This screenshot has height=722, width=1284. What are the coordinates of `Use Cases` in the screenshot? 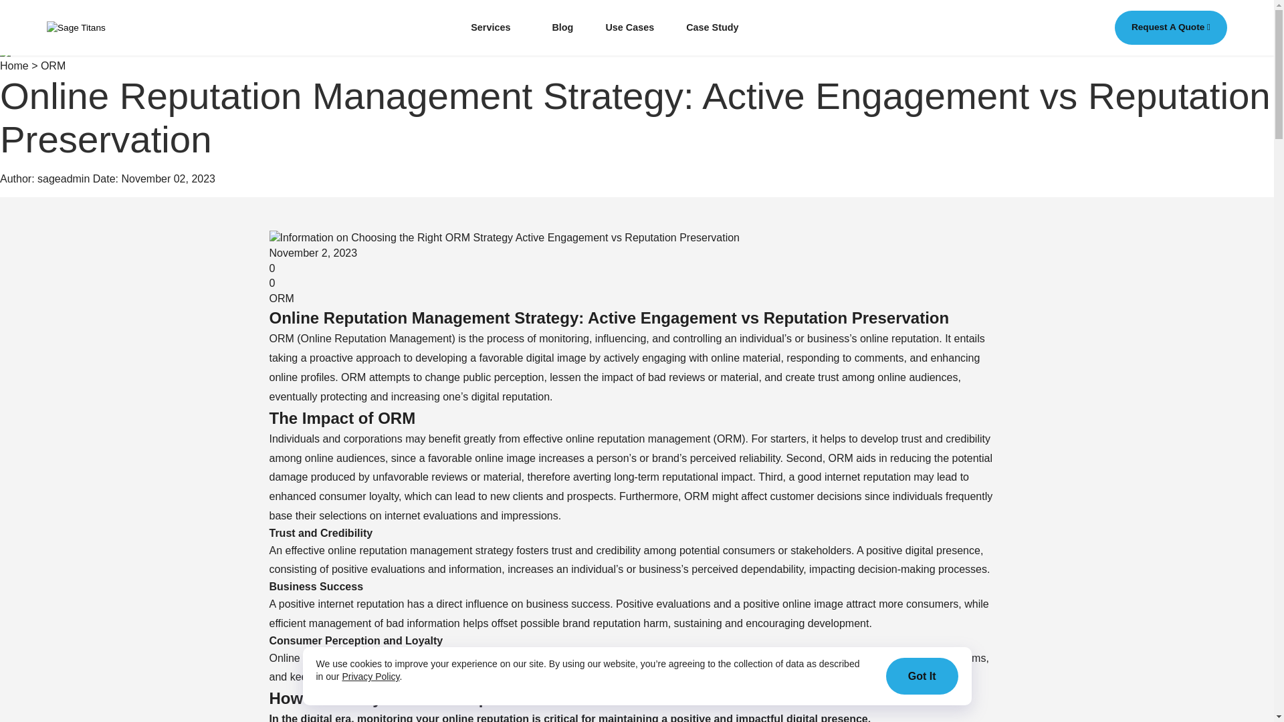 It's located at (629, 27).